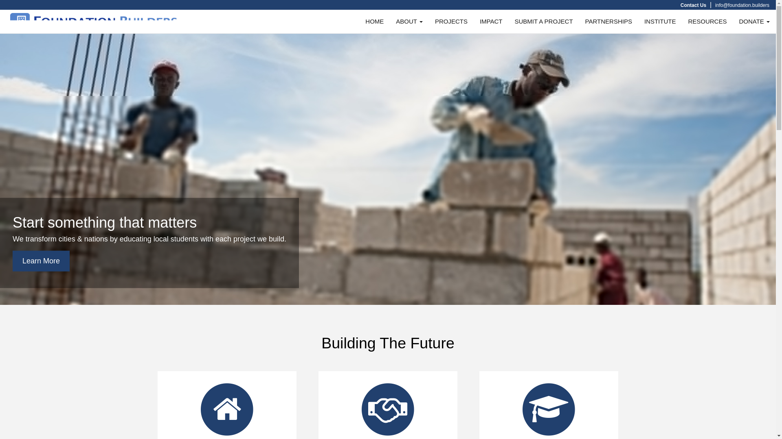 Image resolution: width=782 pixels, height=439 pixels. I want to click on INSTITUTE, so click(660, 22).